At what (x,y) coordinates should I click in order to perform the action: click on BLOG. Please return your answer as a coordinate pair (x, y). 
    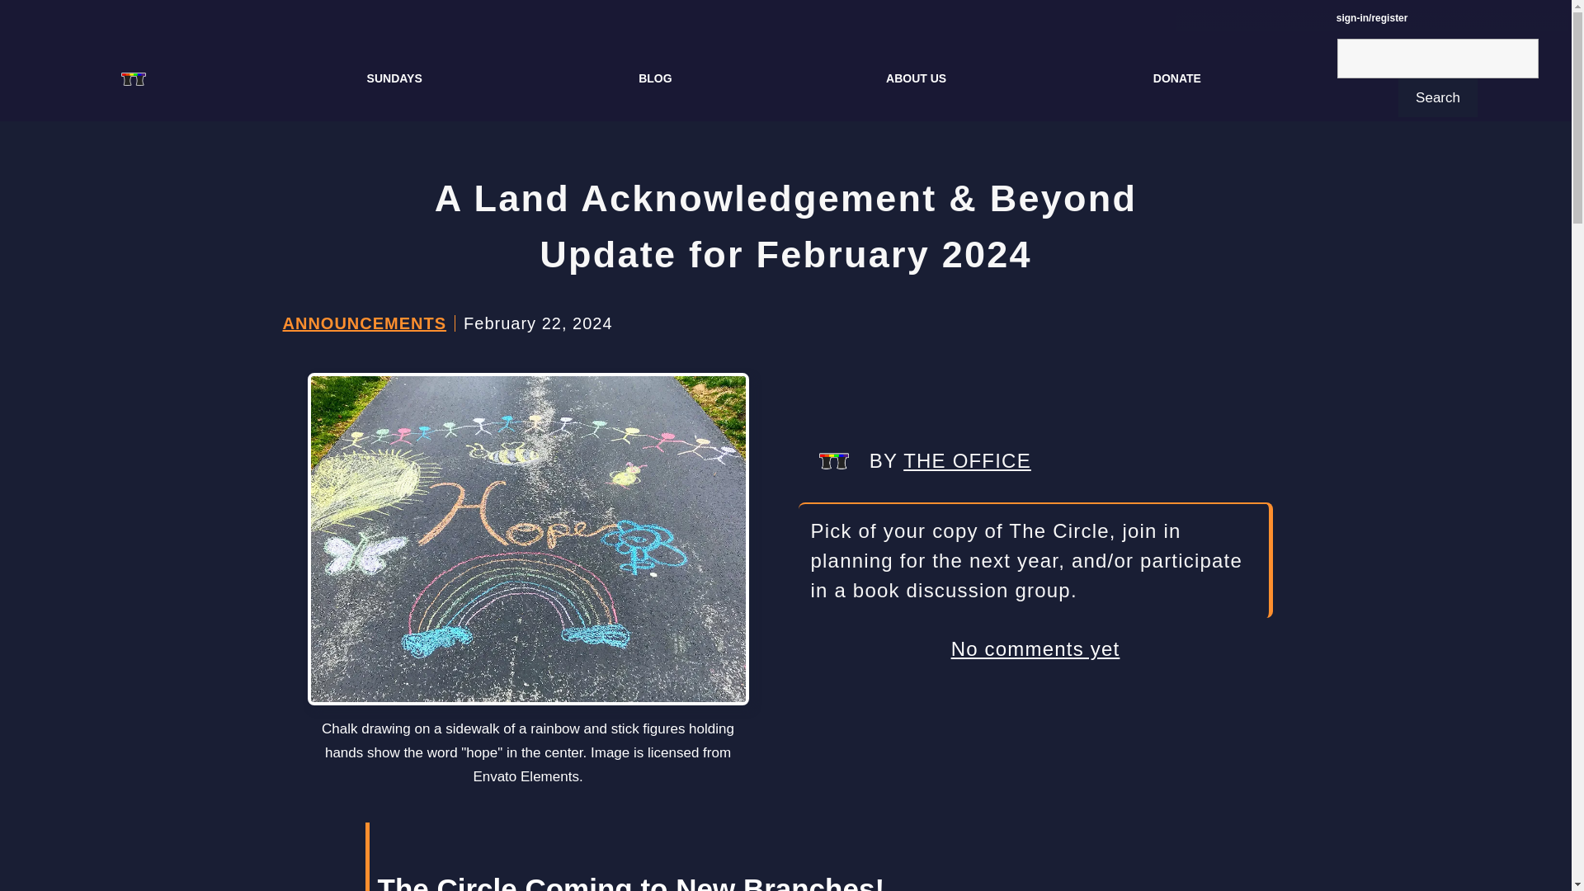
    Looking at the image, I should click on (655, 78).